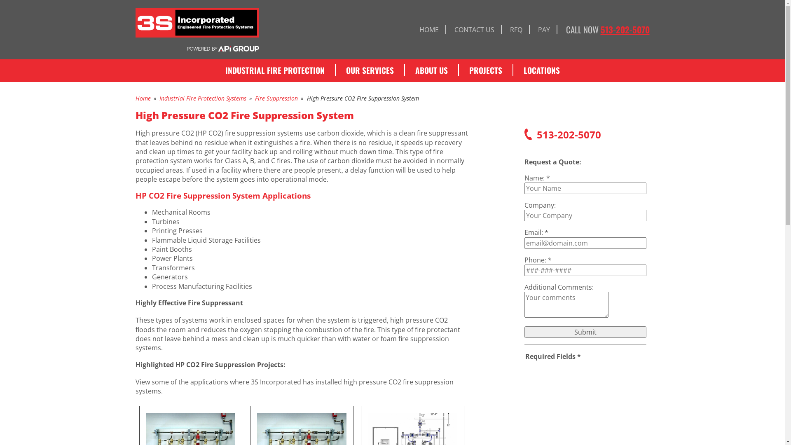 The width and height of the screenshot is (791, 445). What do you see at coordinates (486, 73) in the screenshot?
I see `PROJECTS` at bounding box center [486, 73].